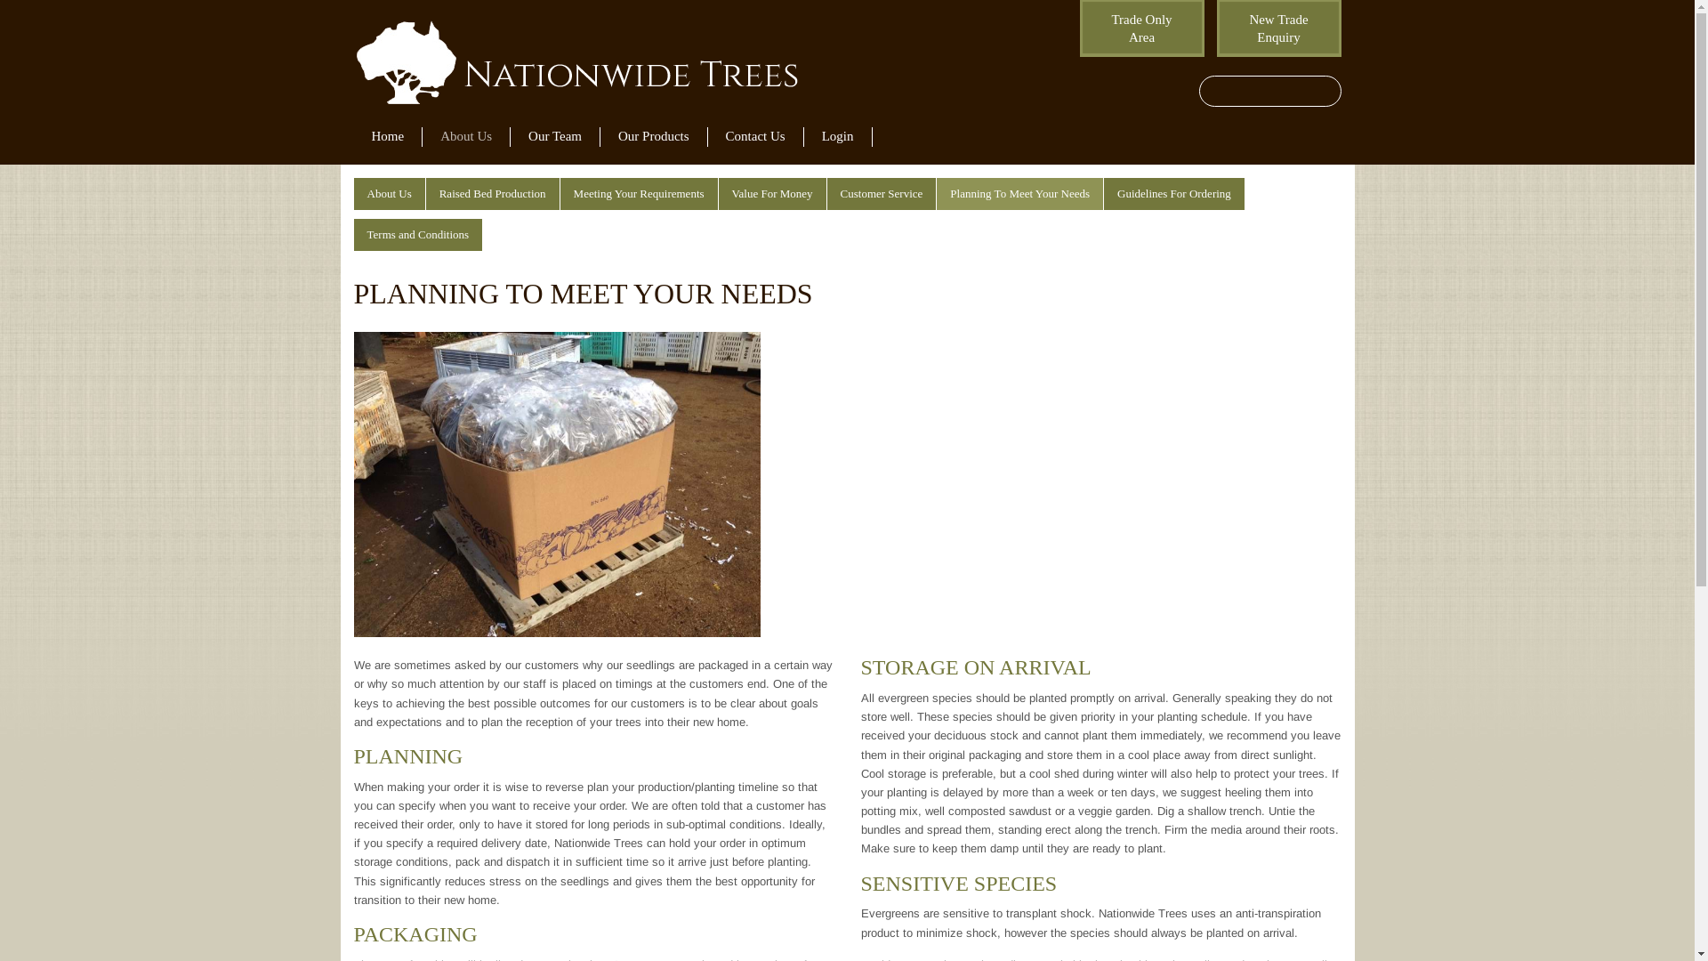 Image resolution: width=1708 pixels, height=961 pixels. Describe the element at coordinates (772, 194) in the screenshot. I see `Value For Money` at that location.